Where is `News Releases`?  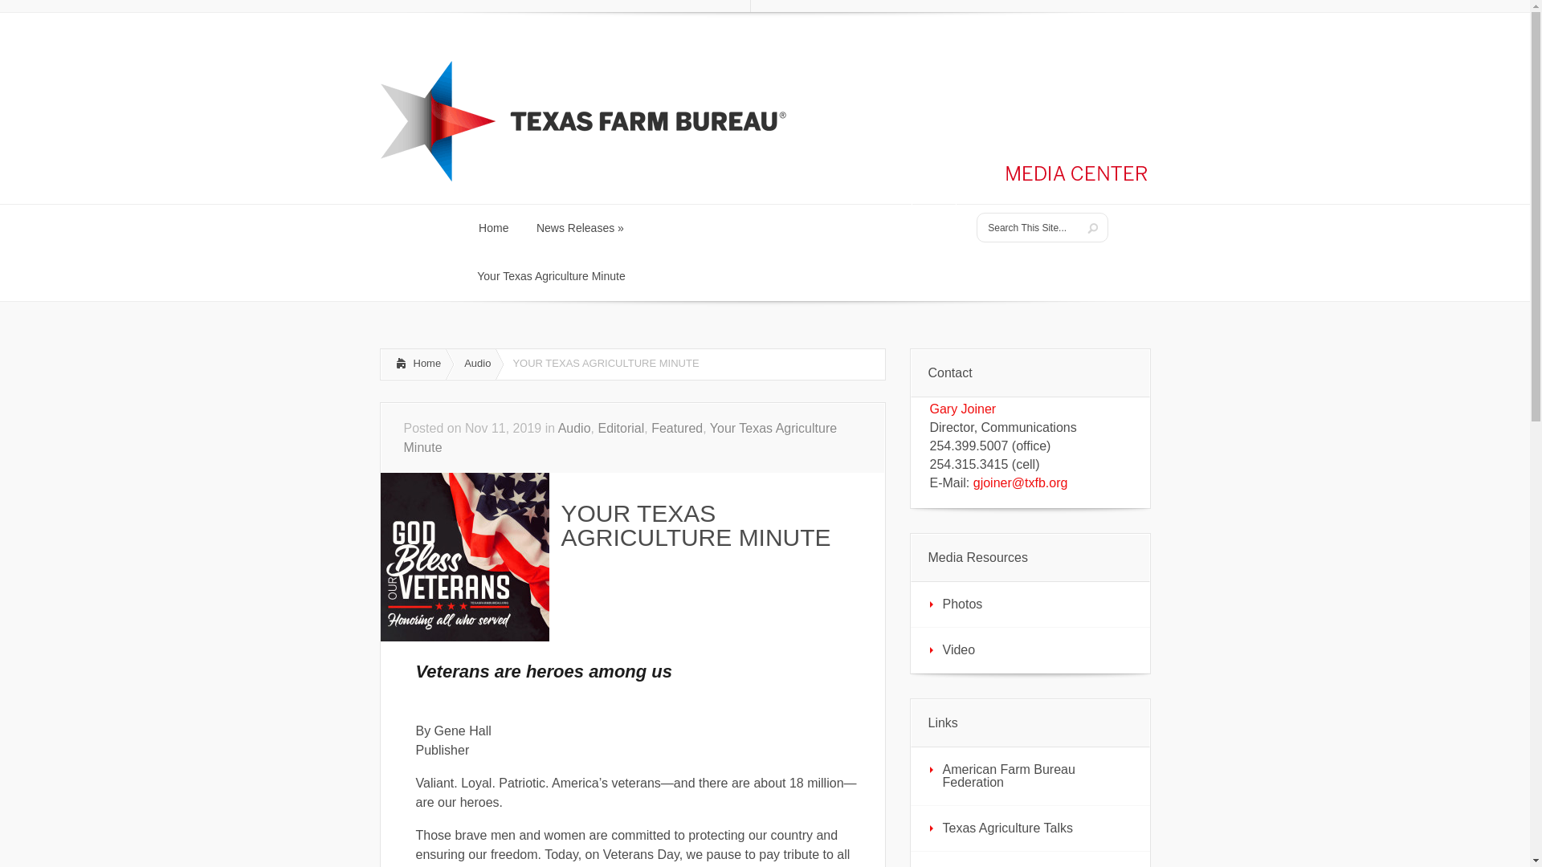 News Releases is located at coordinates (1030, 604).